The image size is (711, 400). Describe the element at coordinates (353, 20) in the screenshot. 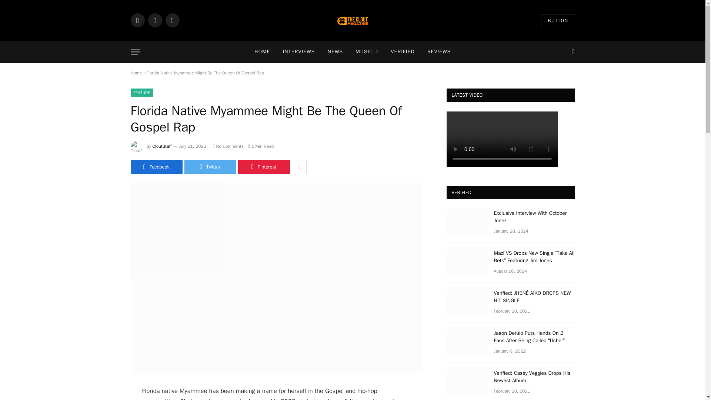

I see `The Clout Magazine` at that location.